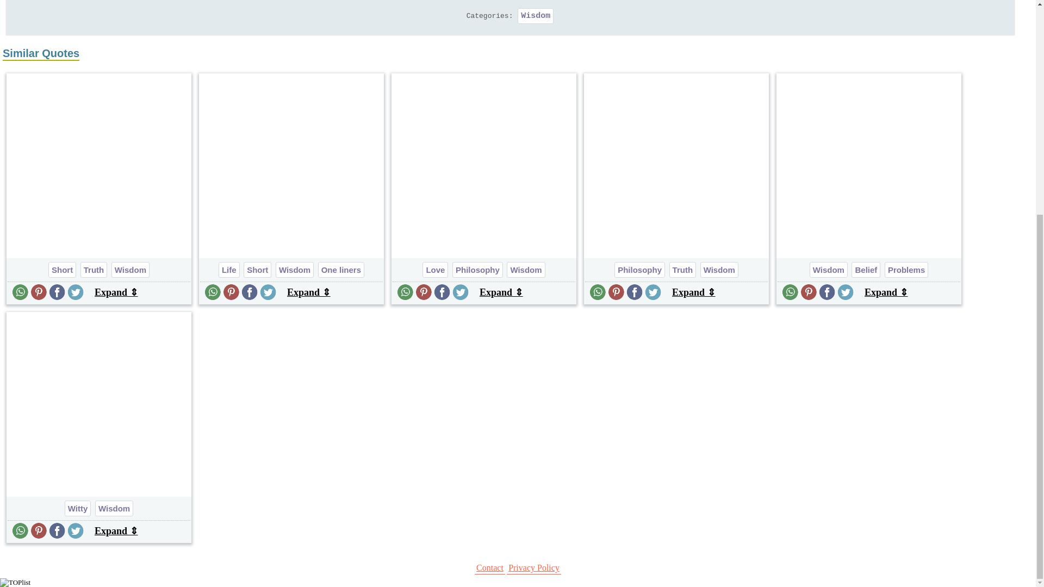  Describe the element at coordinates (130, 270) in the screenshot. I see `Wisdom` at that location.